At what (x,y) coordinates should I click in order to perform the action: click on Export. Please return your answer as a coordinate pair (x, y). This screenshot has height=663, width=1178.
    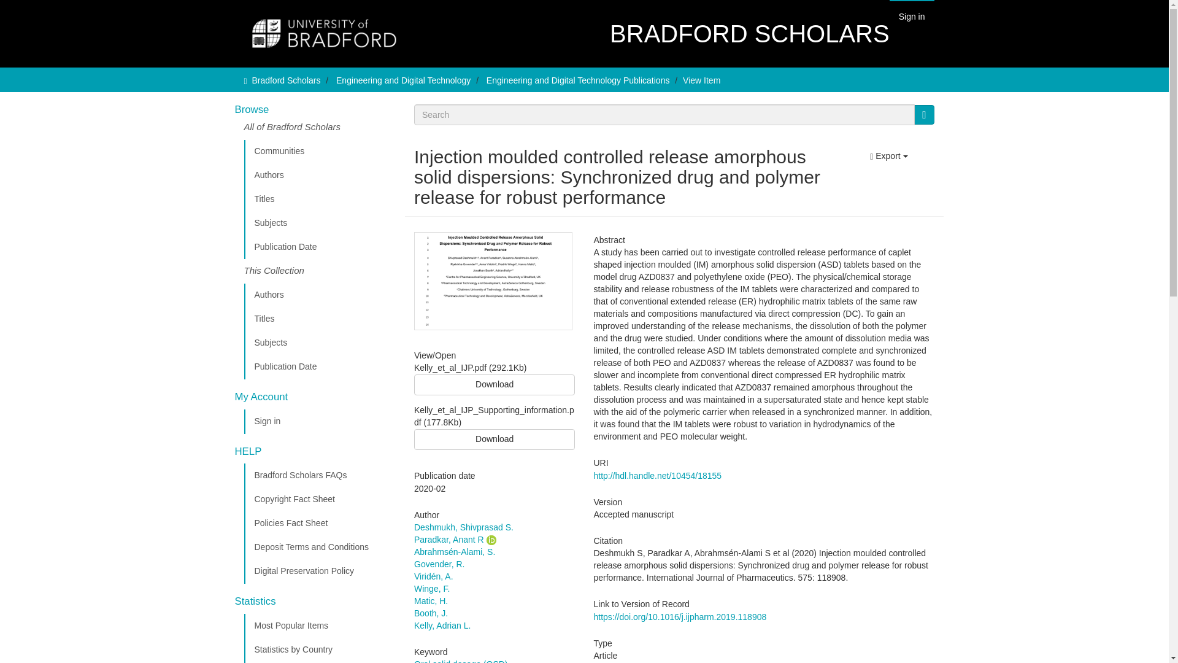
    Looking at the image, I should click on (888, 156).